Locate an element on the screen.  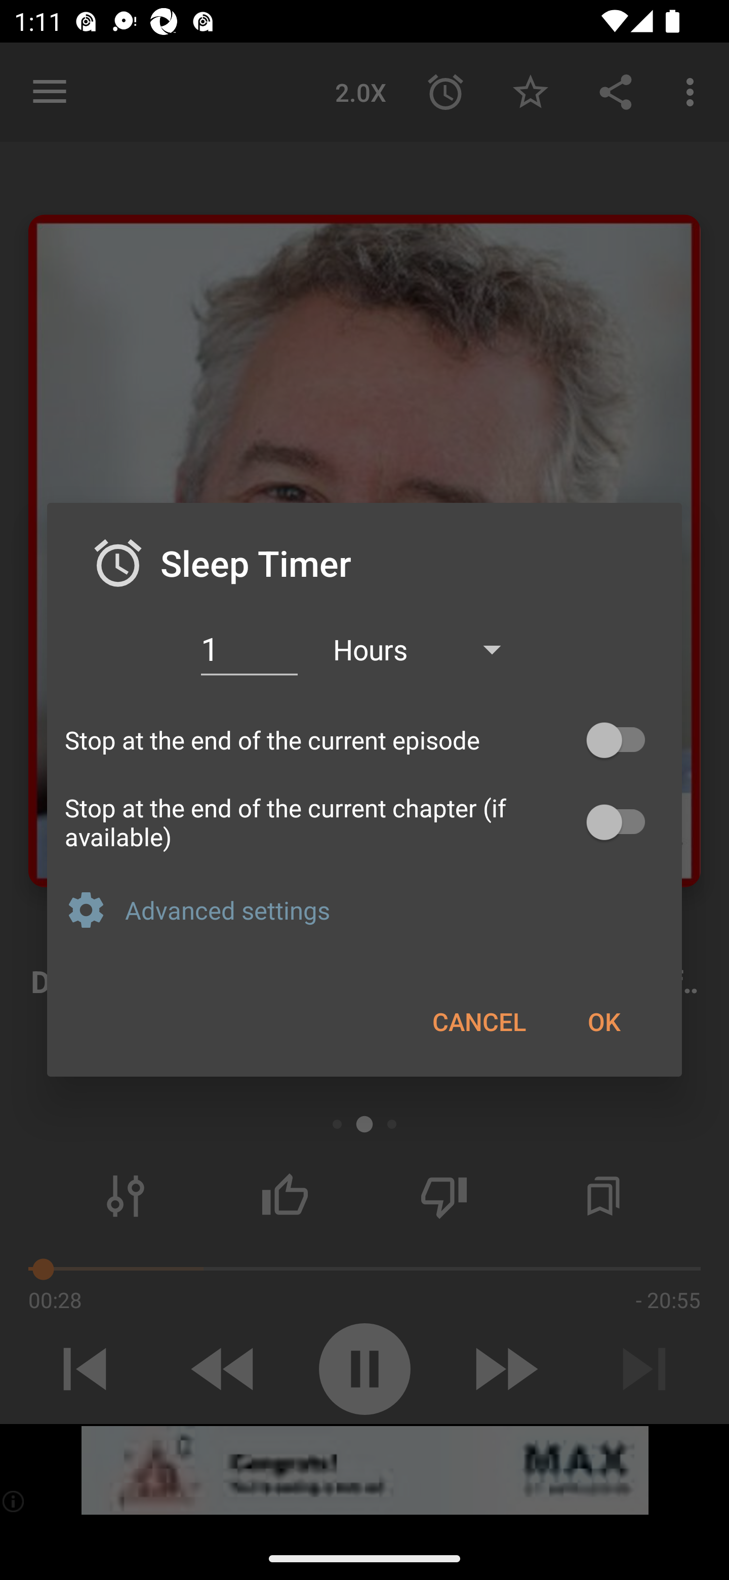
Advanced settings is located at coordinates (394, 910).